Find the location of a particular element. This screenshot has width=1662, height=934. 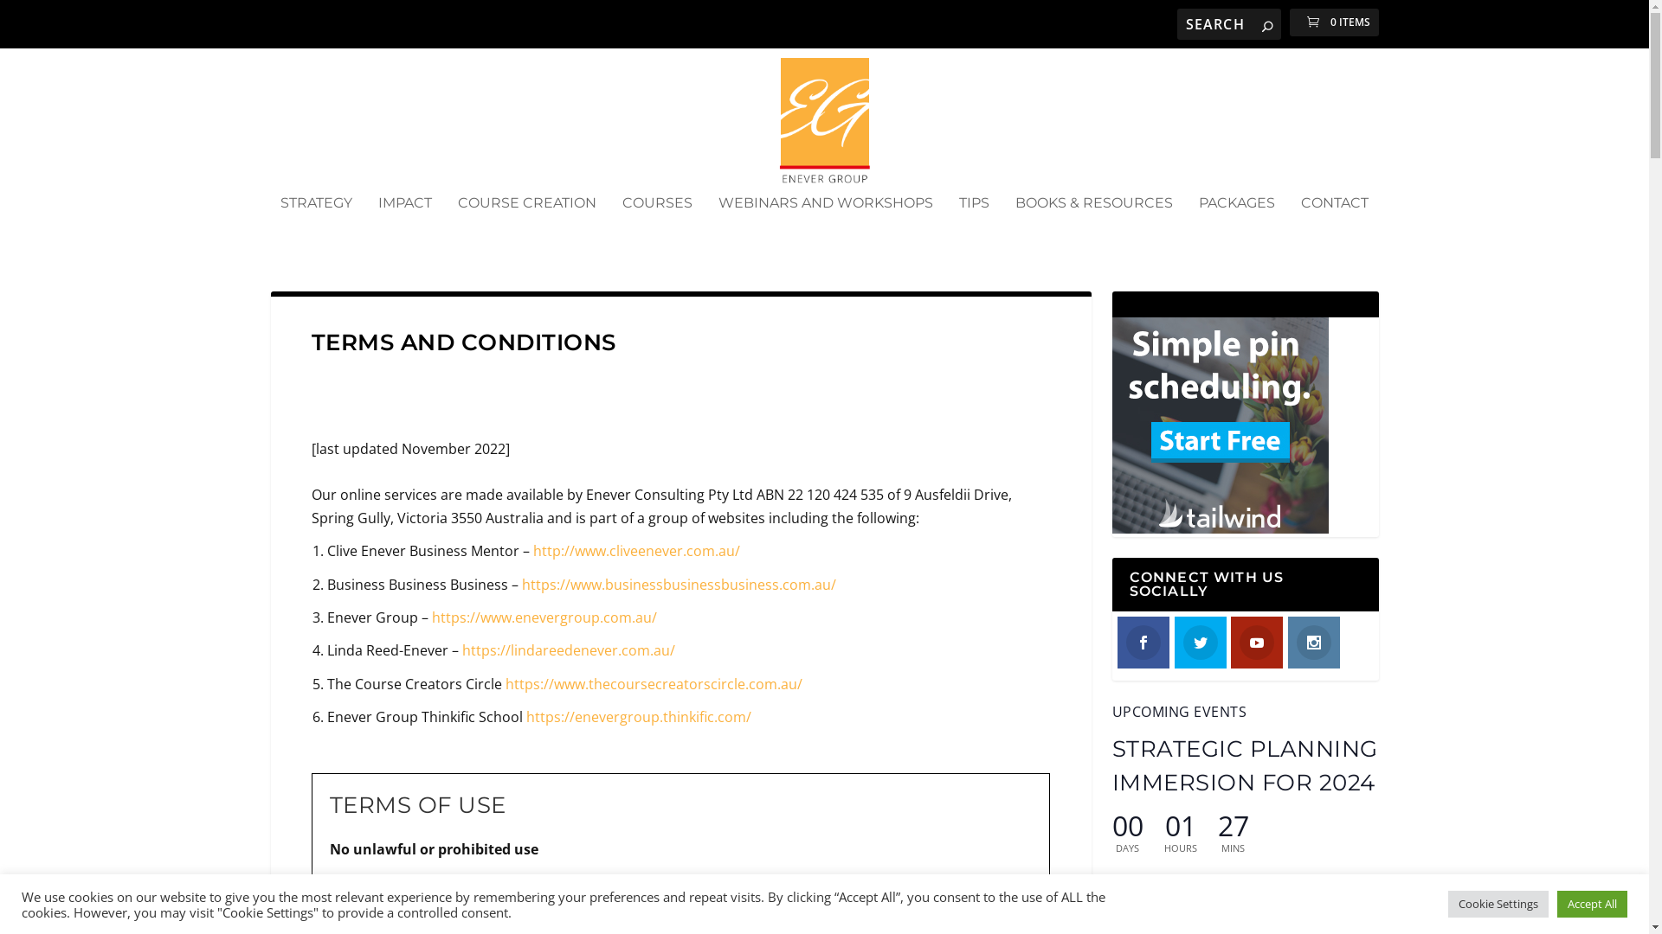

http://www.cliveenever.com.au/ is located at coordinates (637, 551).